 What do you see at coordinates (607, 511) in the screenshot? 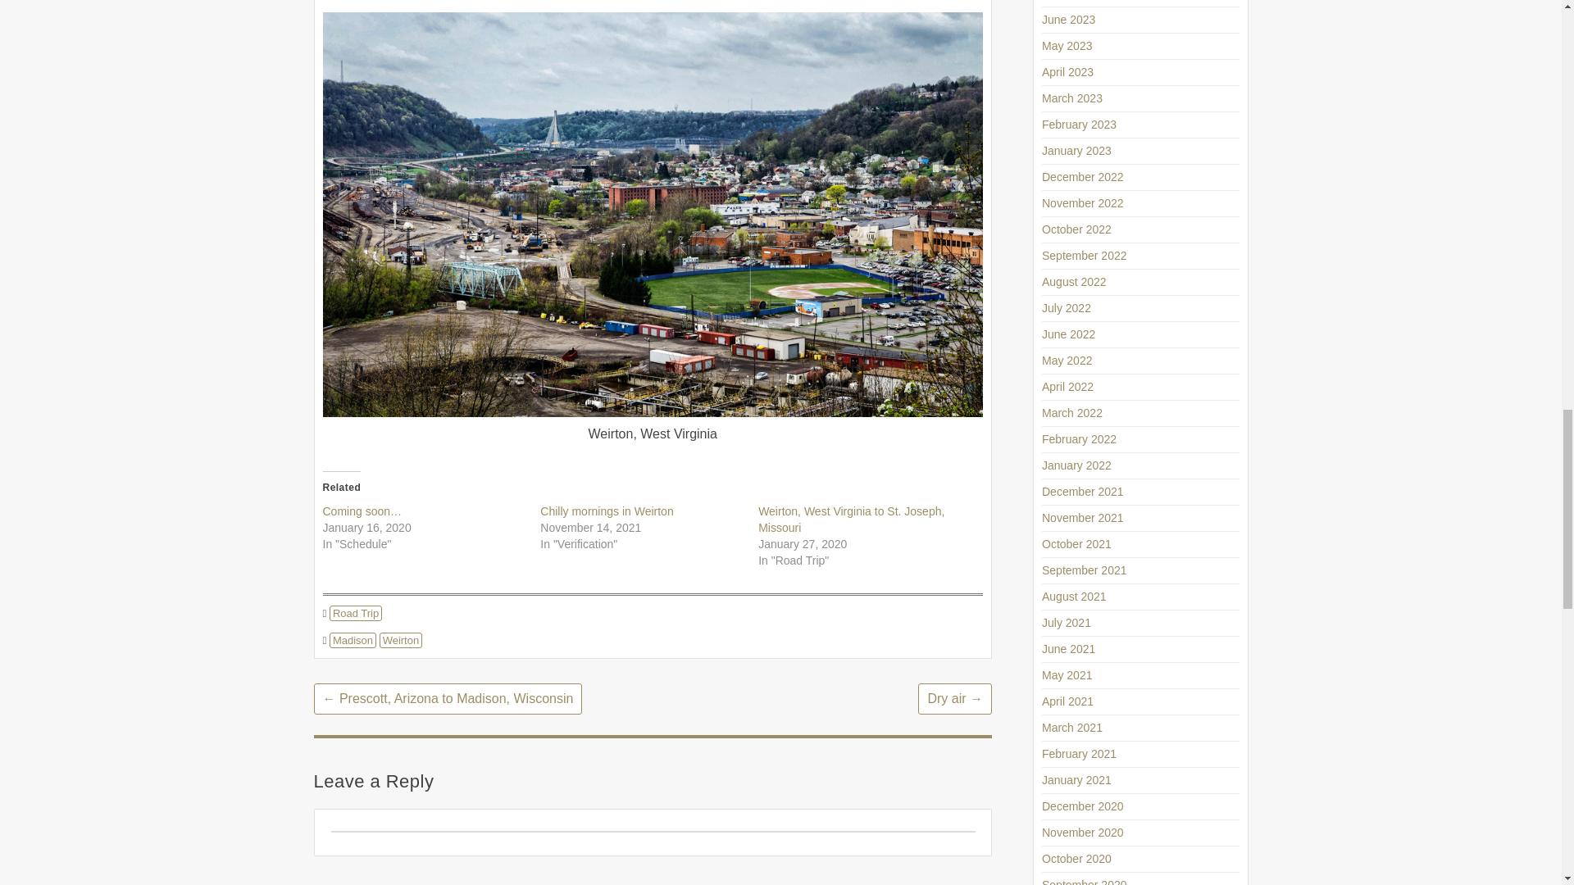
I see `Chilly mornings in Weirton` at bounding box center [607, 511].